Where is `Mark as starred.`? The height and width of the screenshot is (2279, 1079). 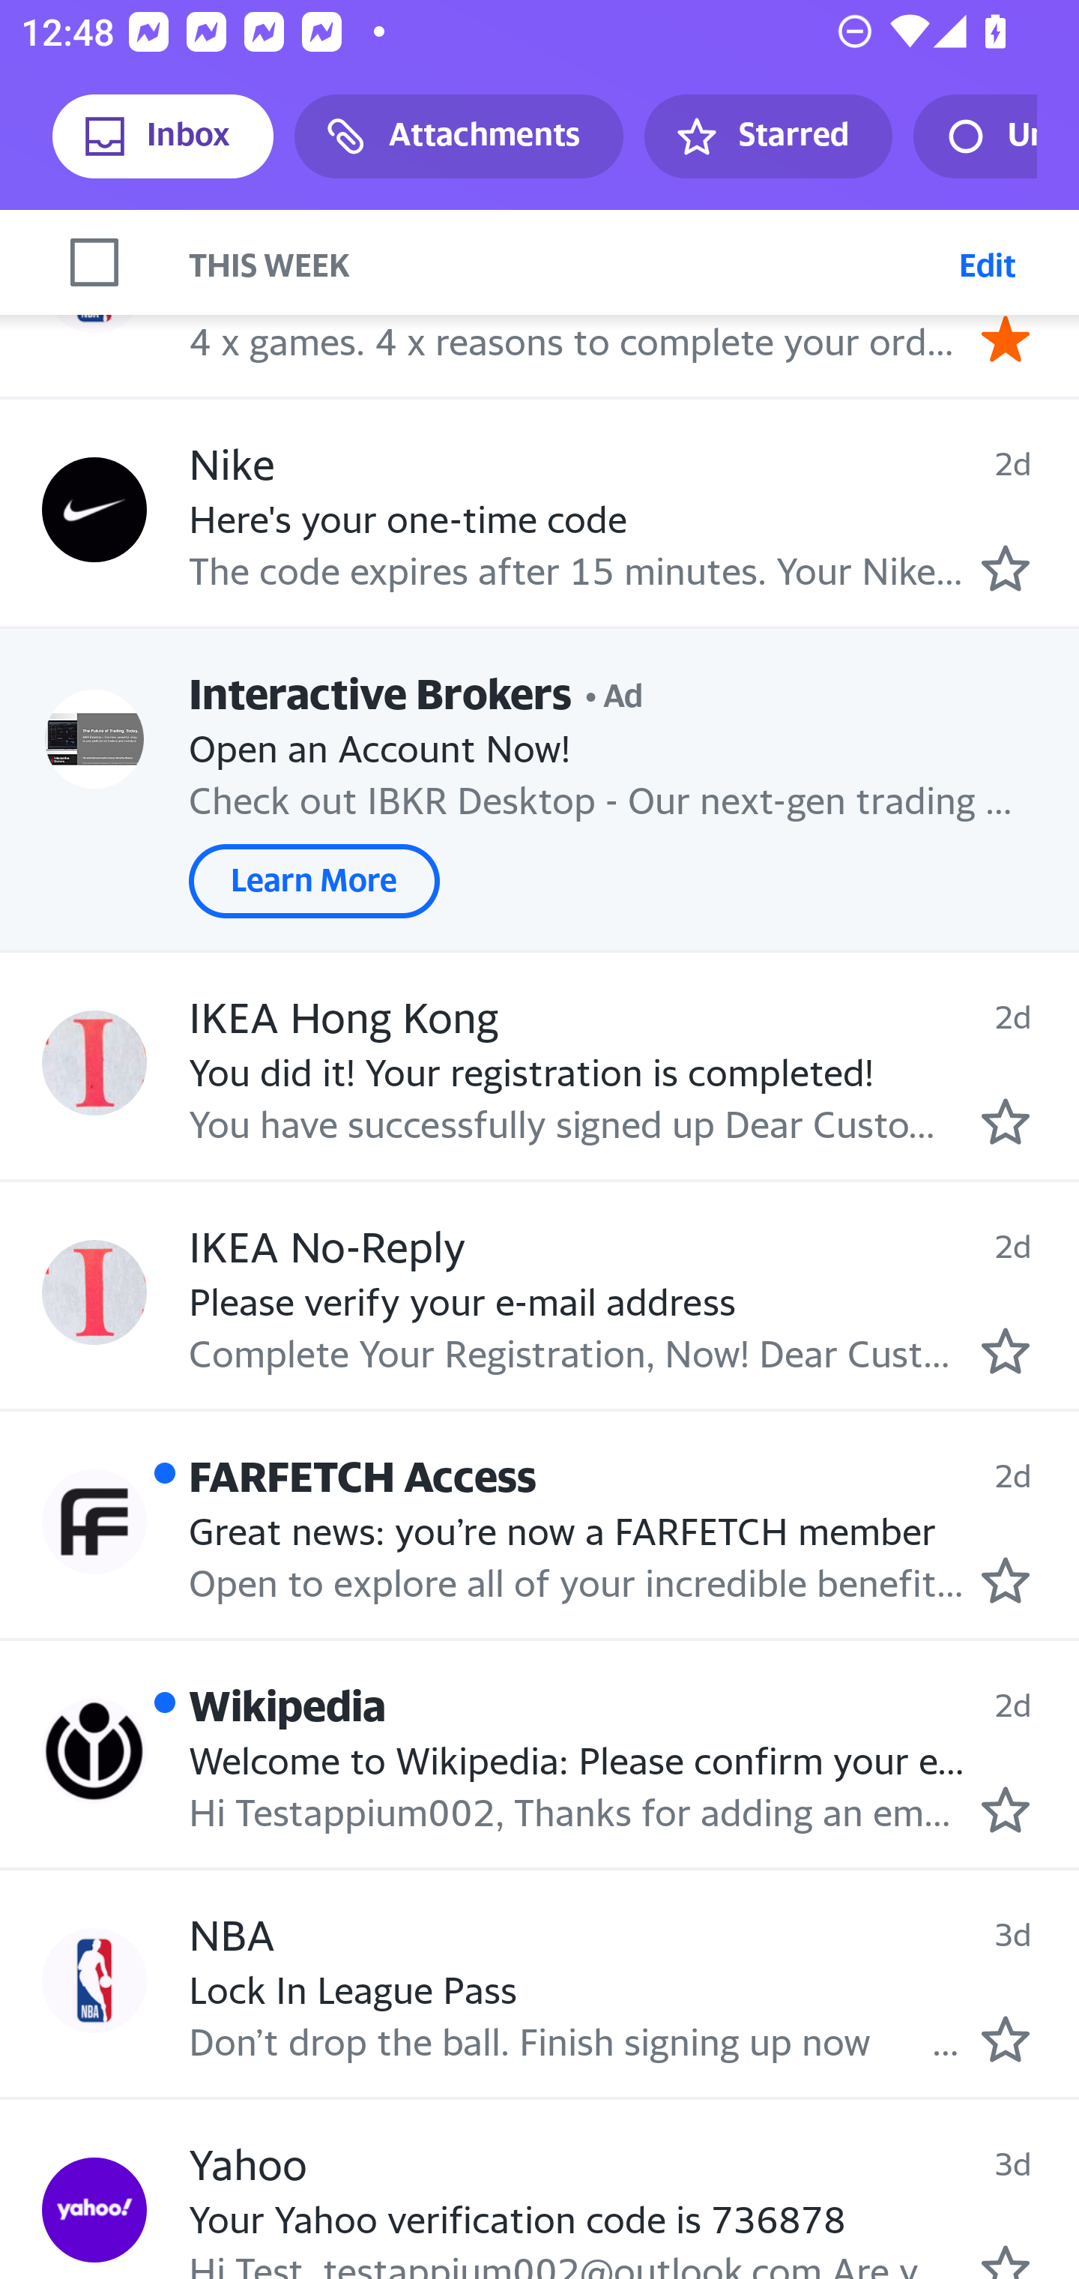 Mark as starred. is located at coordinates (1006, 1810).